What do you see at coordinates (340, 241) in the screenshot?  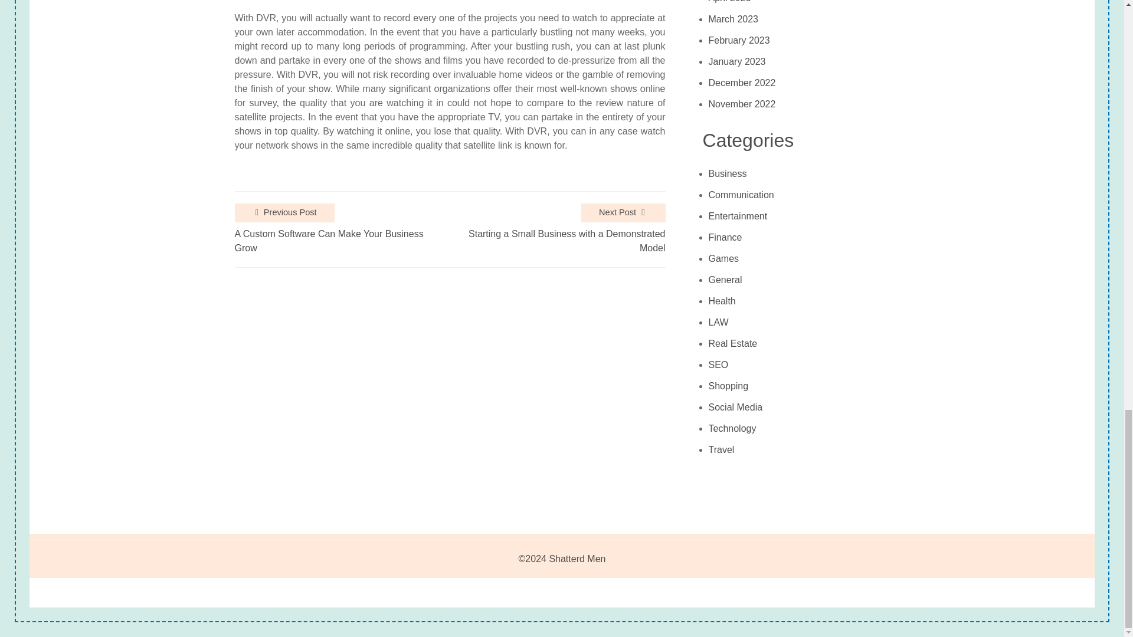 I see `A Custom Software Can Make Your Business Grow` at bounding box center [340, 241].